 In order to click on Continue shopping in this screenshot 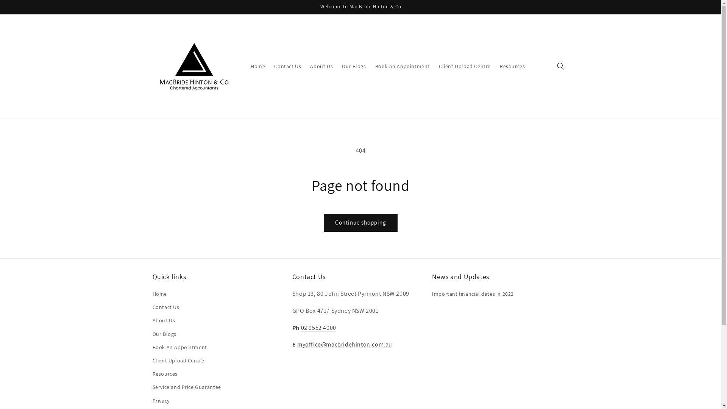, I will do `click(360, 223)`.